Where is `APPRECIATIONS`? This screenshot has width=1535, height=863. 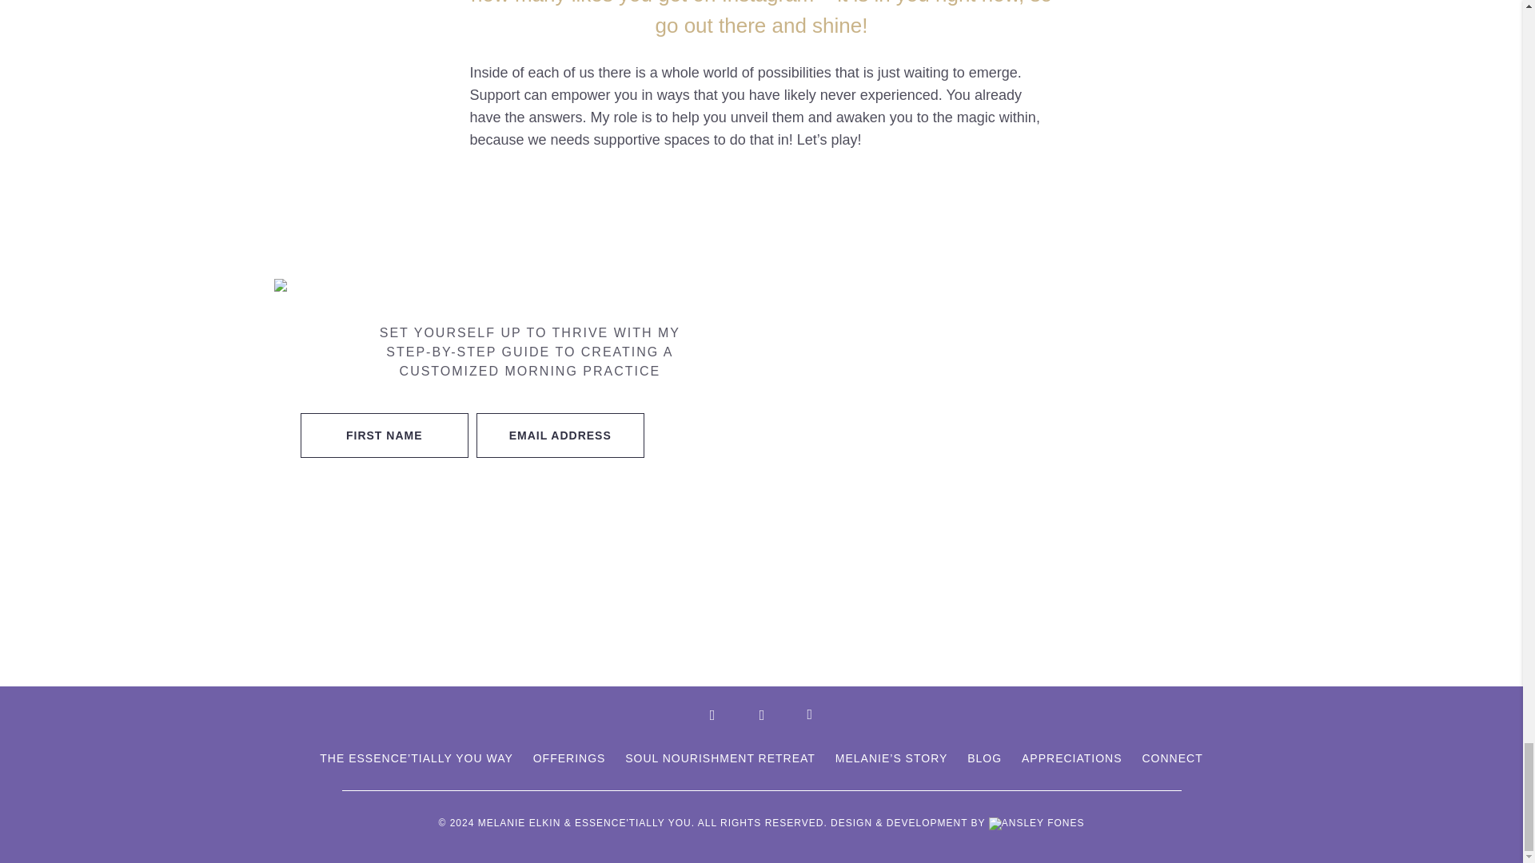 APPRECIATIONS is located at coordinates (1071, 758).